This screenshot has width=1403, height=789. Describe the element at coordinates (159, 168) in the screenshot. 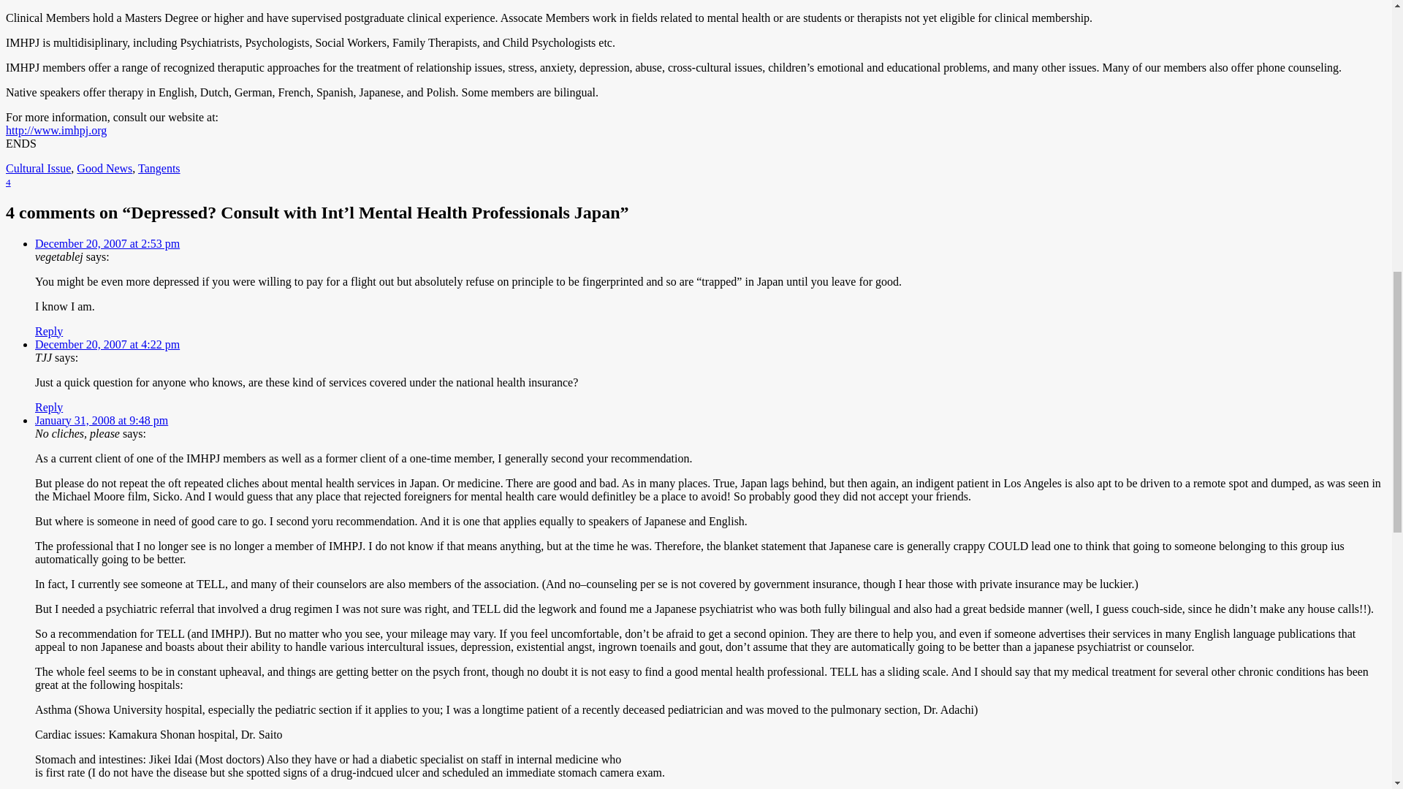

I see `Tangents` at that location.